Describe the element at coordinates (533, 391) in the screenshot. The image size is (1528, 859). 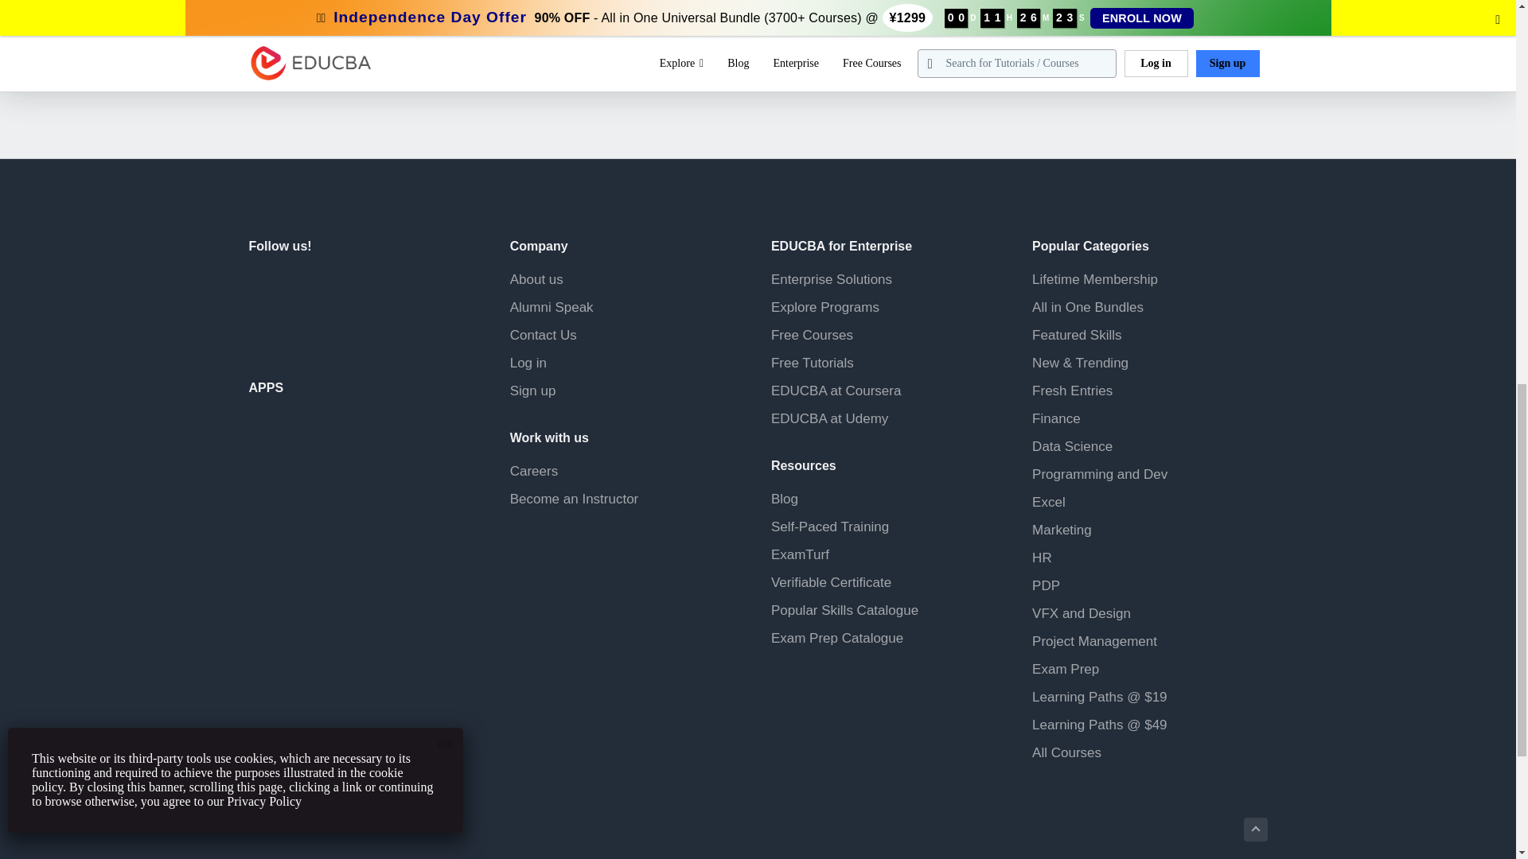
I see `Sign up` at that location.